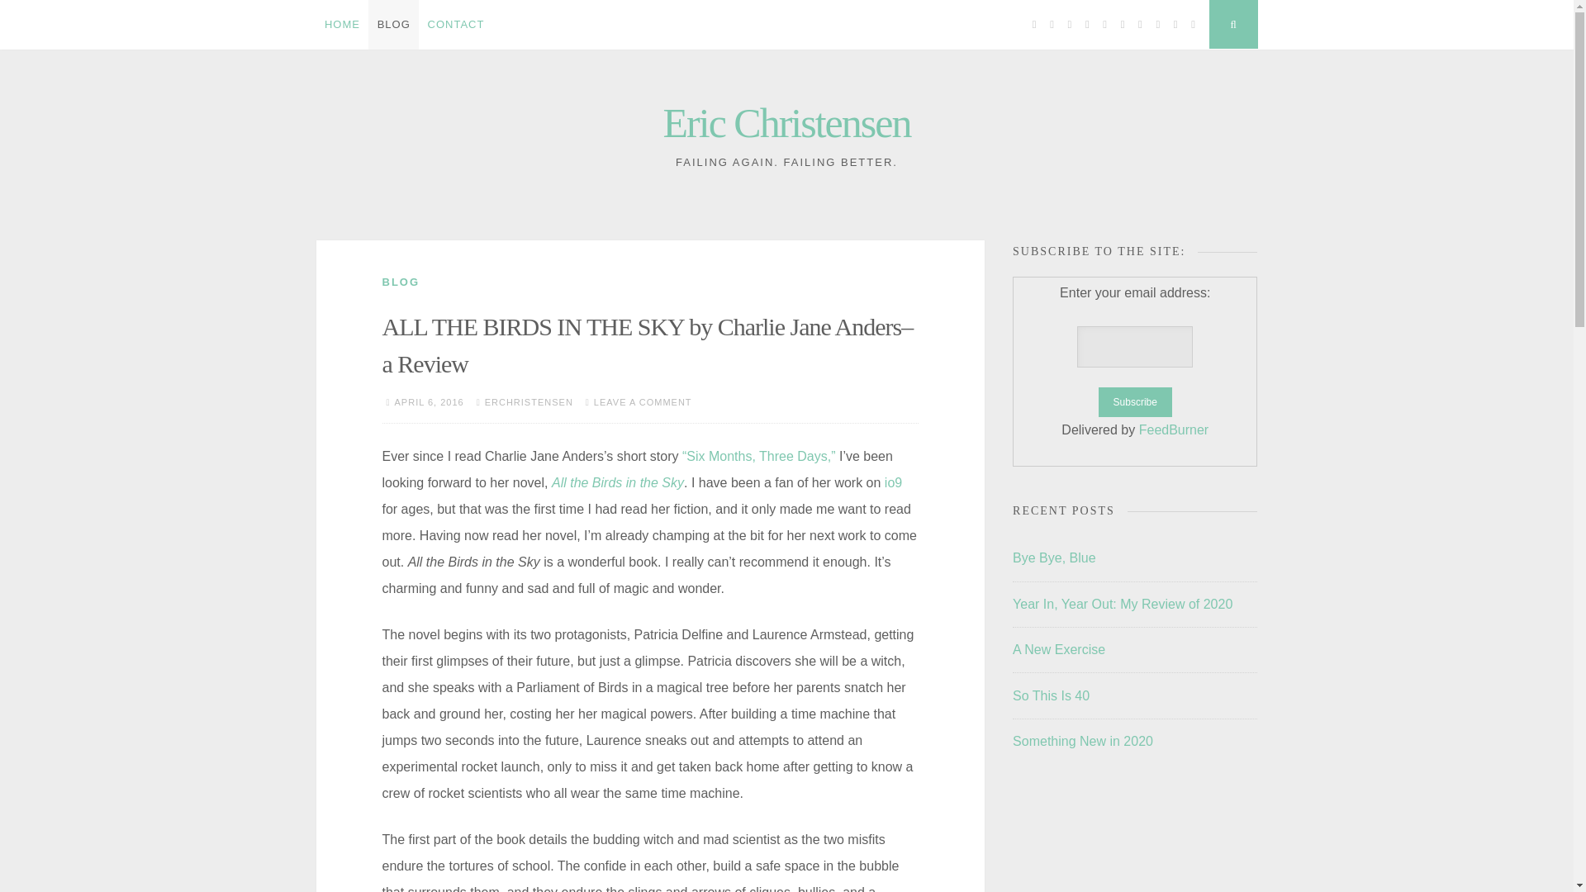 The width and height of the screenshot is (1586, 892). I want to click on Bye Bye, Blue, so click(1054, 557).